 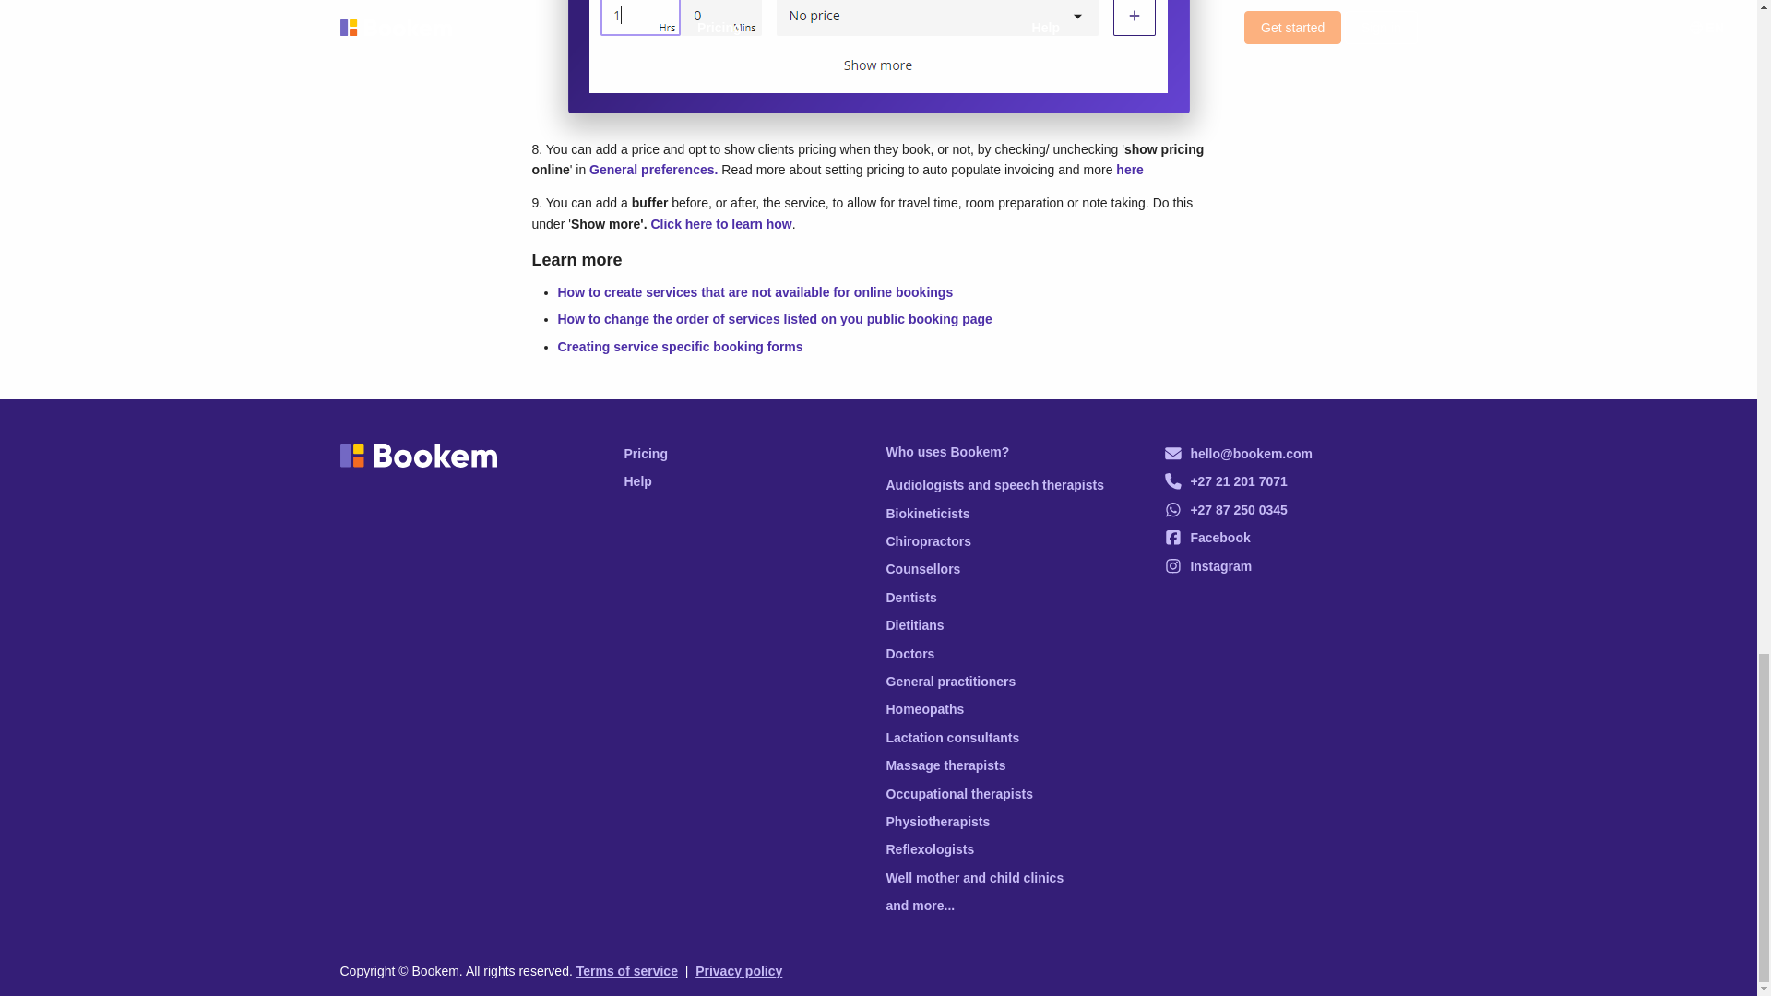 What do you see at coordinates (1129, 170) in the screenshot?
I see `here` at bounding box center [1129, 170].